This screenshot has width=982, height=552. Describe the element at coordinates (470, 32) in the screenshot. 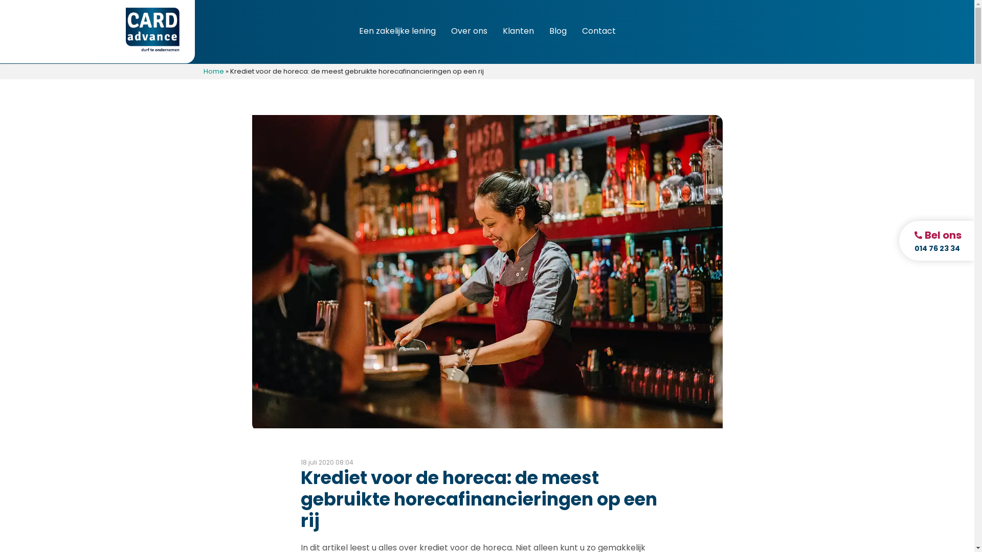

I see `Over ons` at that location.